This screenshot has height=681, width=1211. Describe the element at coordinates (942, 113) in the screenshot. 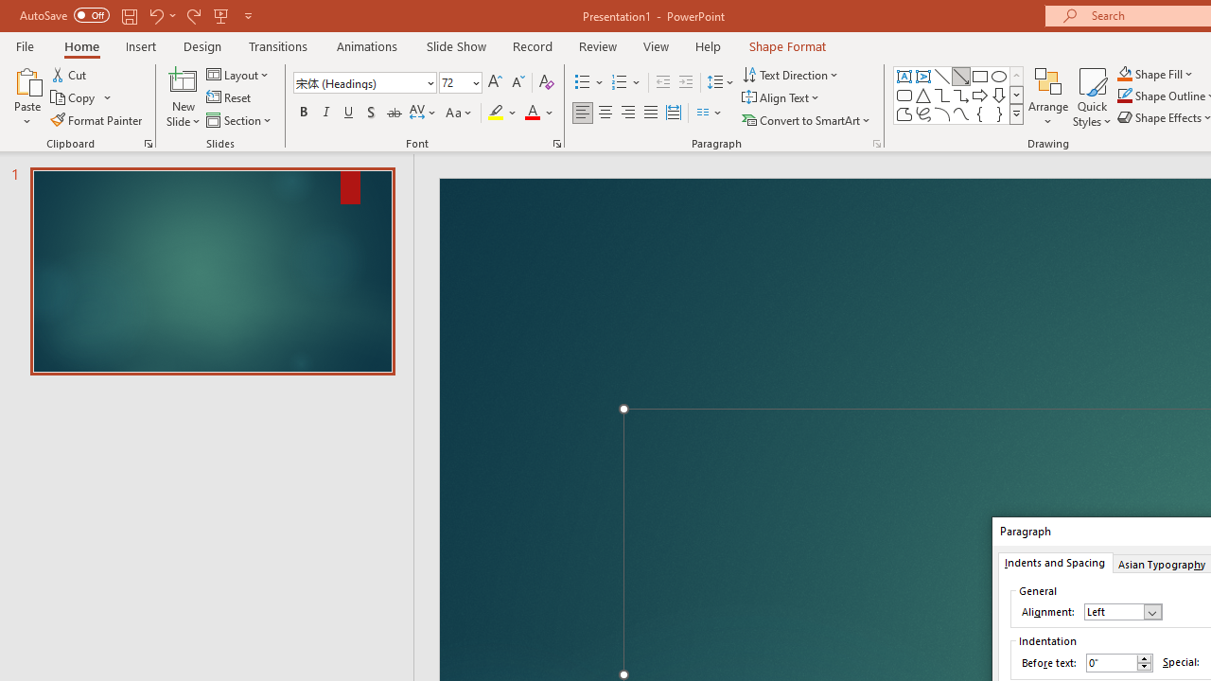

I see `Arc` at that location.